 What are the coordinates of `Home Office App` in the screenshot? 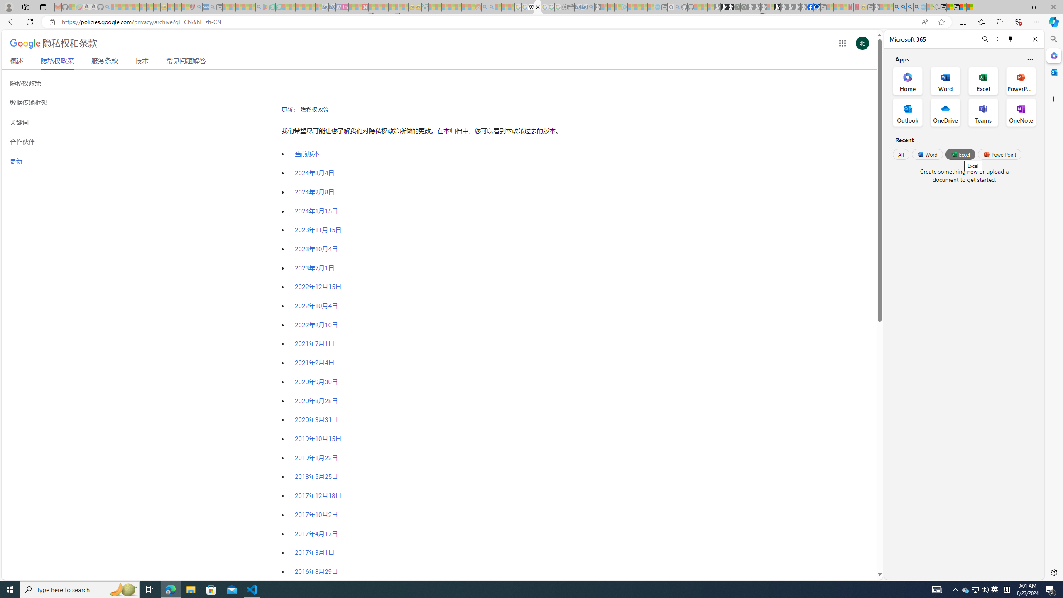 It's located at (908, 81).